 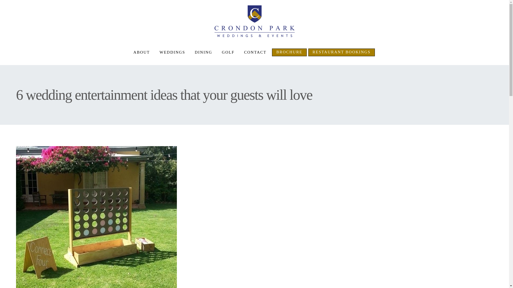 I want to click on WEDDINGS, so click(x=172, y=52).